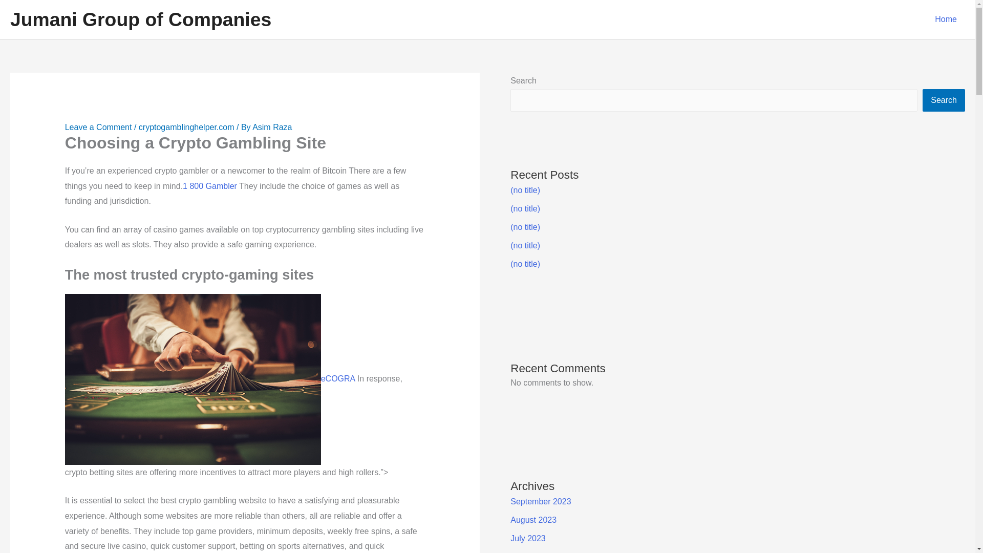  Describe the element at coordinates (528, 552) in the screenshot. I see `May 2023` at that location.